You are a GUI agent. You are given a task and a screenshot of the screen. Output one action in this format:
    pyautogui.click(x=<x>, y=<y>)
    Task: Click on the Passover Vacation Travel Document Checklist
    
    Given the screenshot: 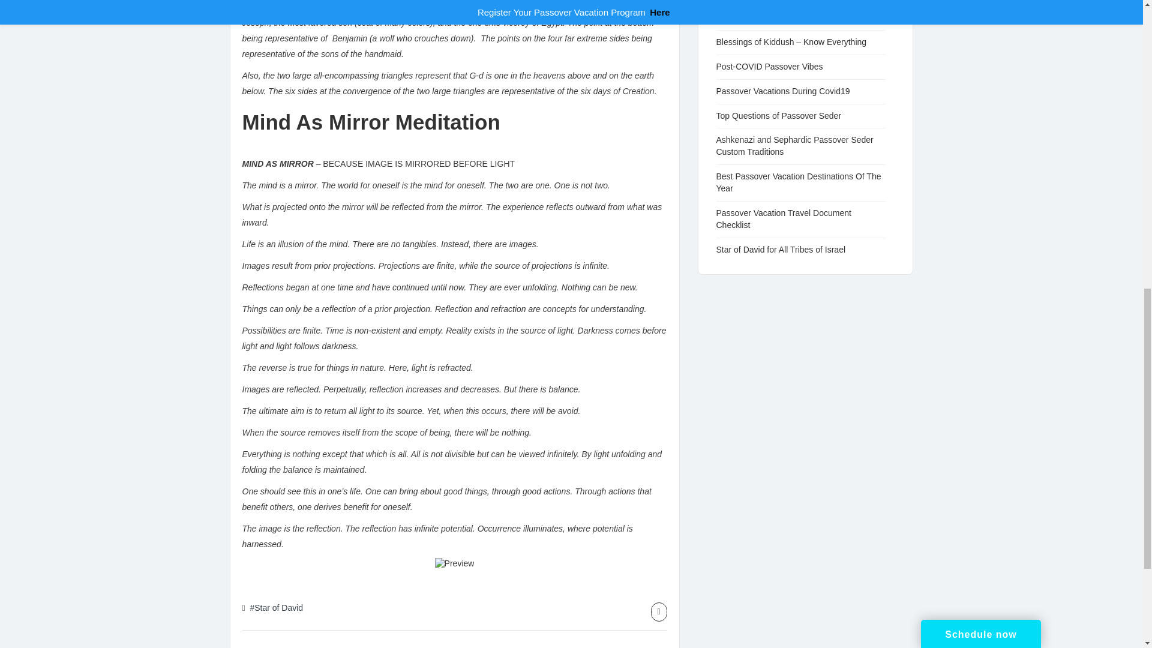 What is the action you would take?
    pyautogui.click(x=784, y=218)
    